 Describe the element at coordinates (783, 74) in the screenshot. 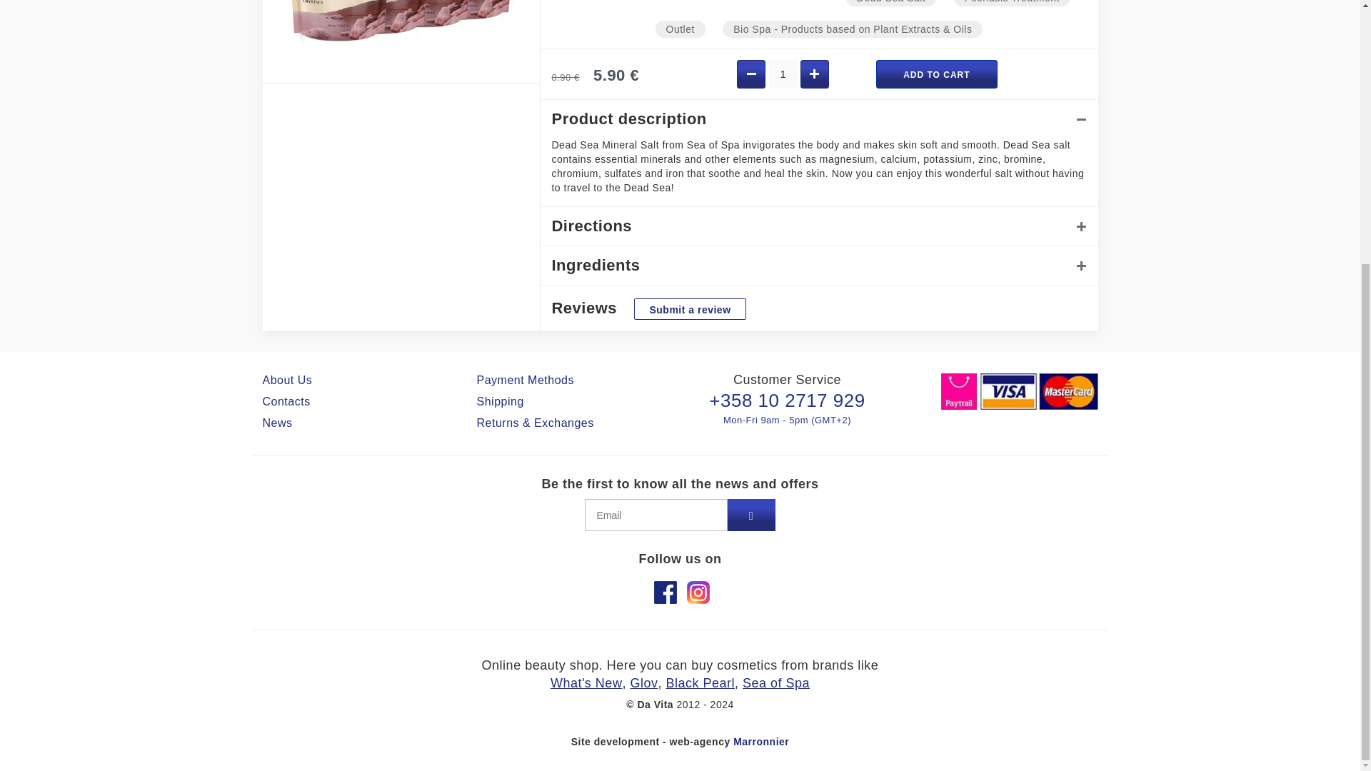

I see `1` at that location.